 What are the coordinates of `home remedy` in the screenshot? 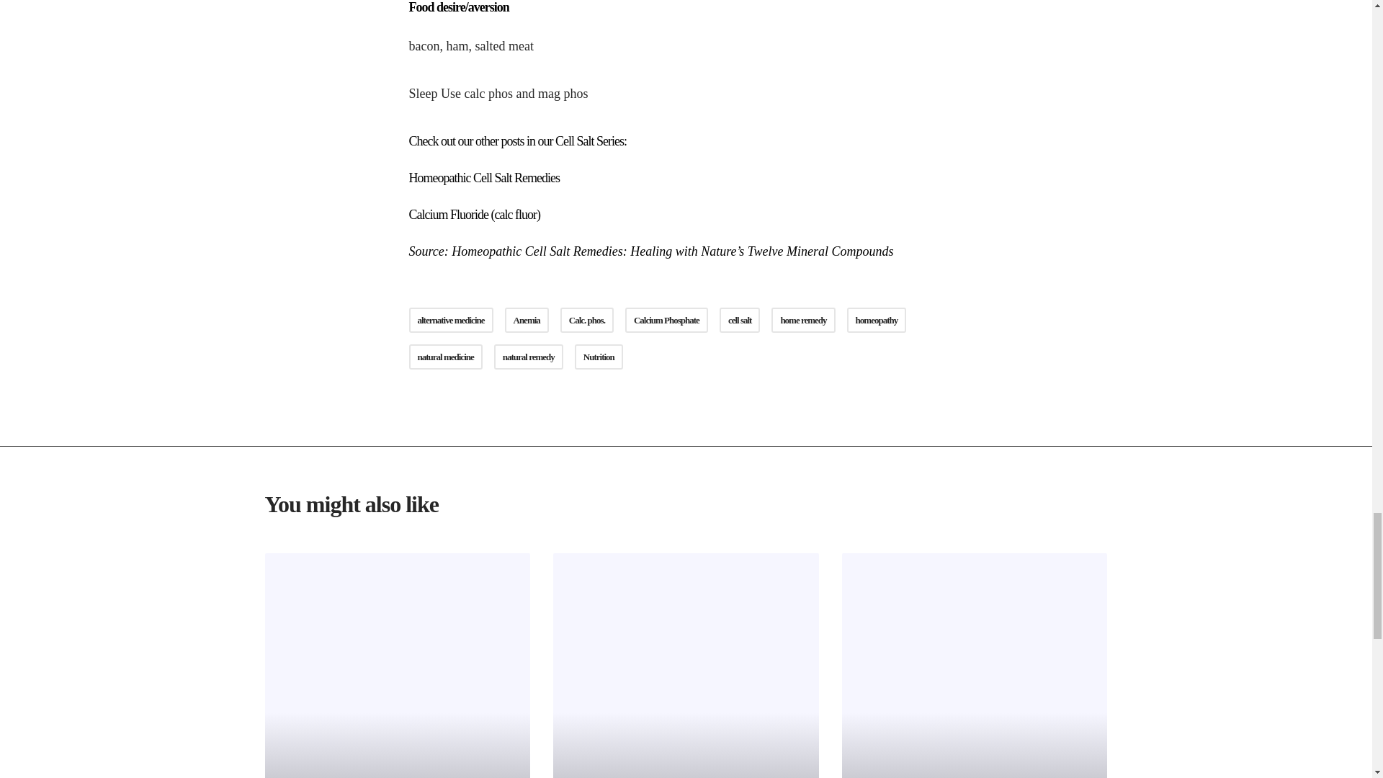 It's located at (803, 320).